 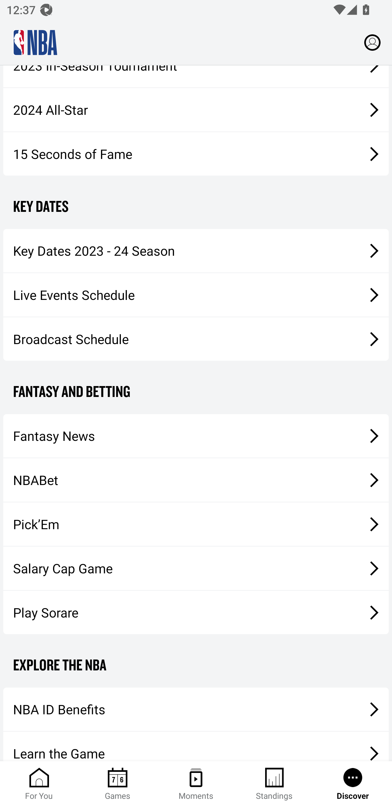 I want to click on Fantasy News, so click(x=196, y=436).